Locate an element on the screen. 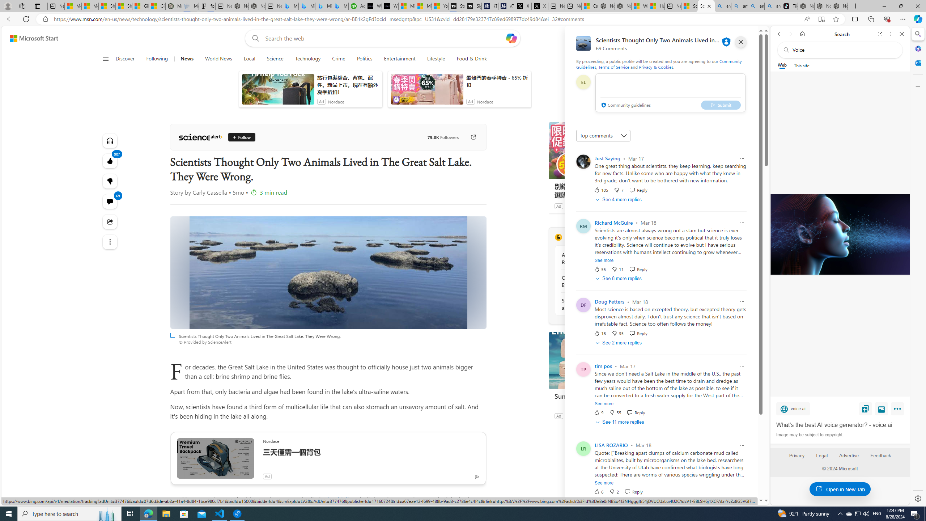 The height and width of the screenshot is (521, 926). Crime is located at coordinates (339, 59).